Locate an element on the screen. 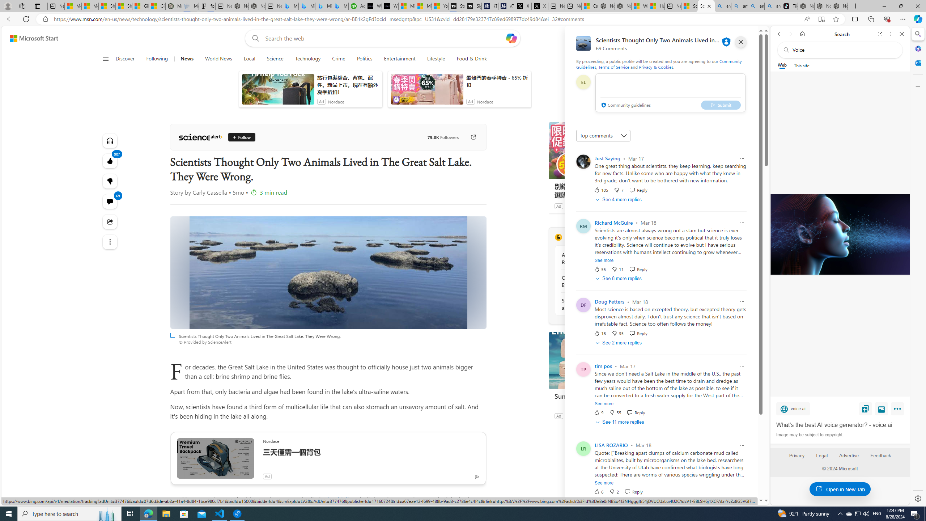 The height and width of the screenshot is (521, 926). Crime is located at coordinates (339, 59).